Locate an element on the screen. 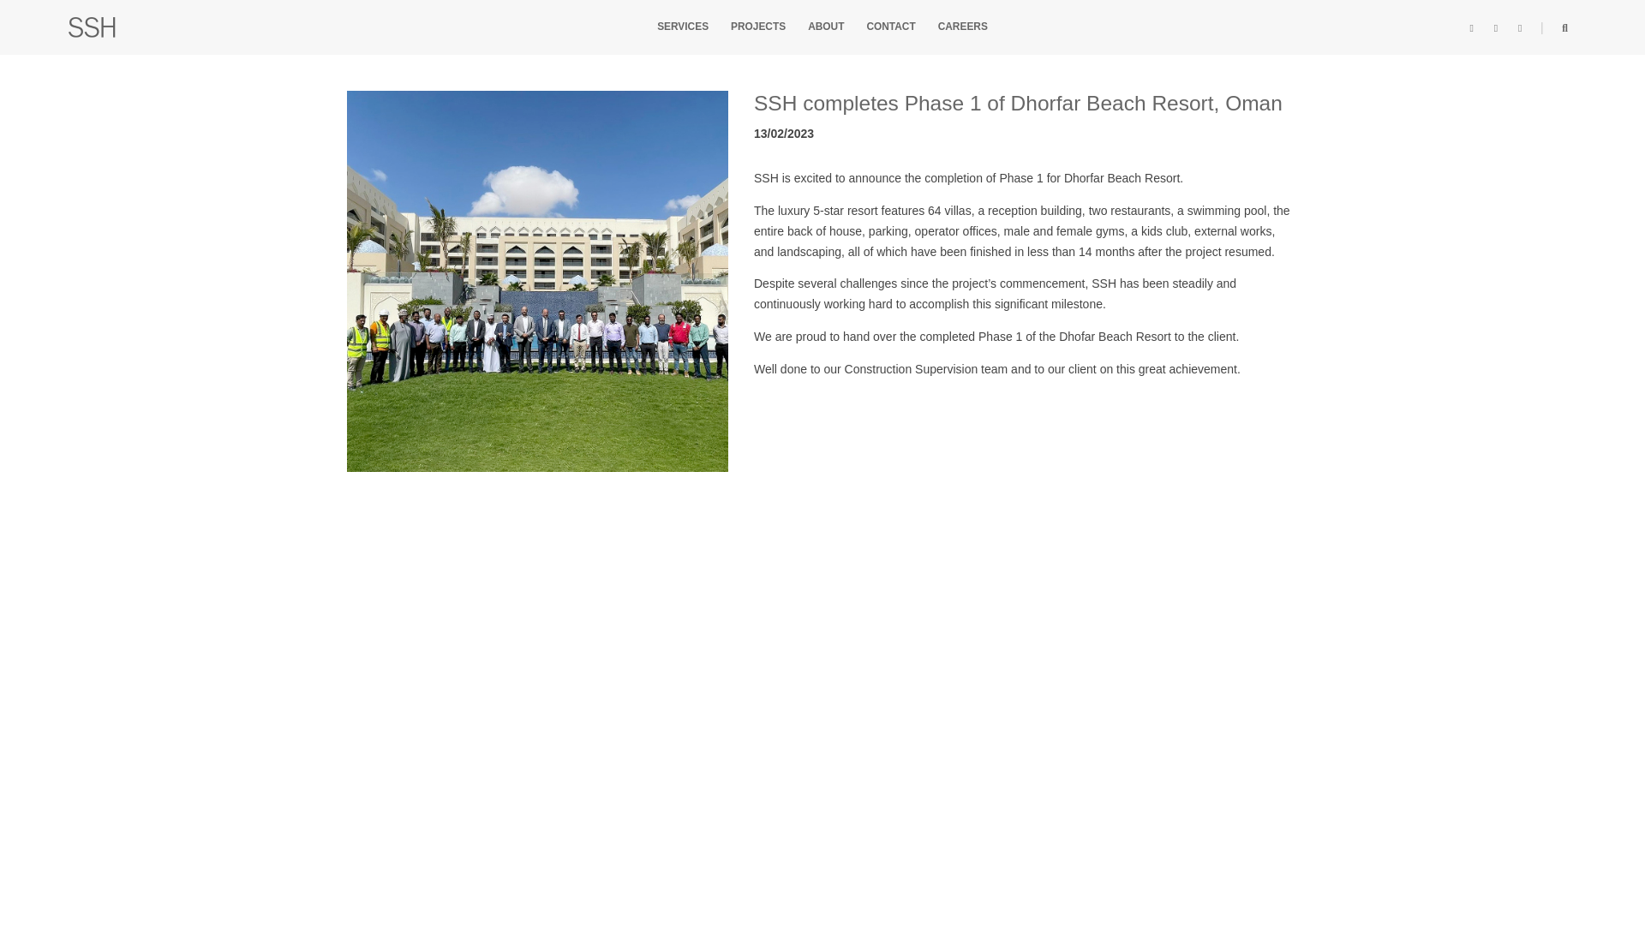  ABOUT is located at coordinates (825, 26).